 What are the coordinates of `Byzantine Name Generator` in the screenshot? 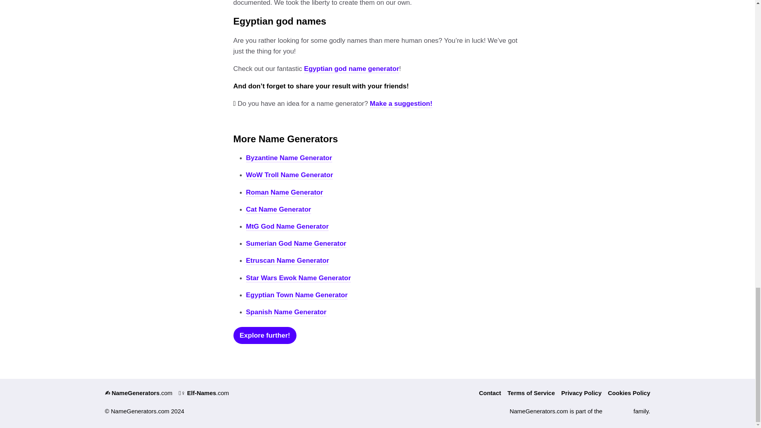 It's located at (289, 158).